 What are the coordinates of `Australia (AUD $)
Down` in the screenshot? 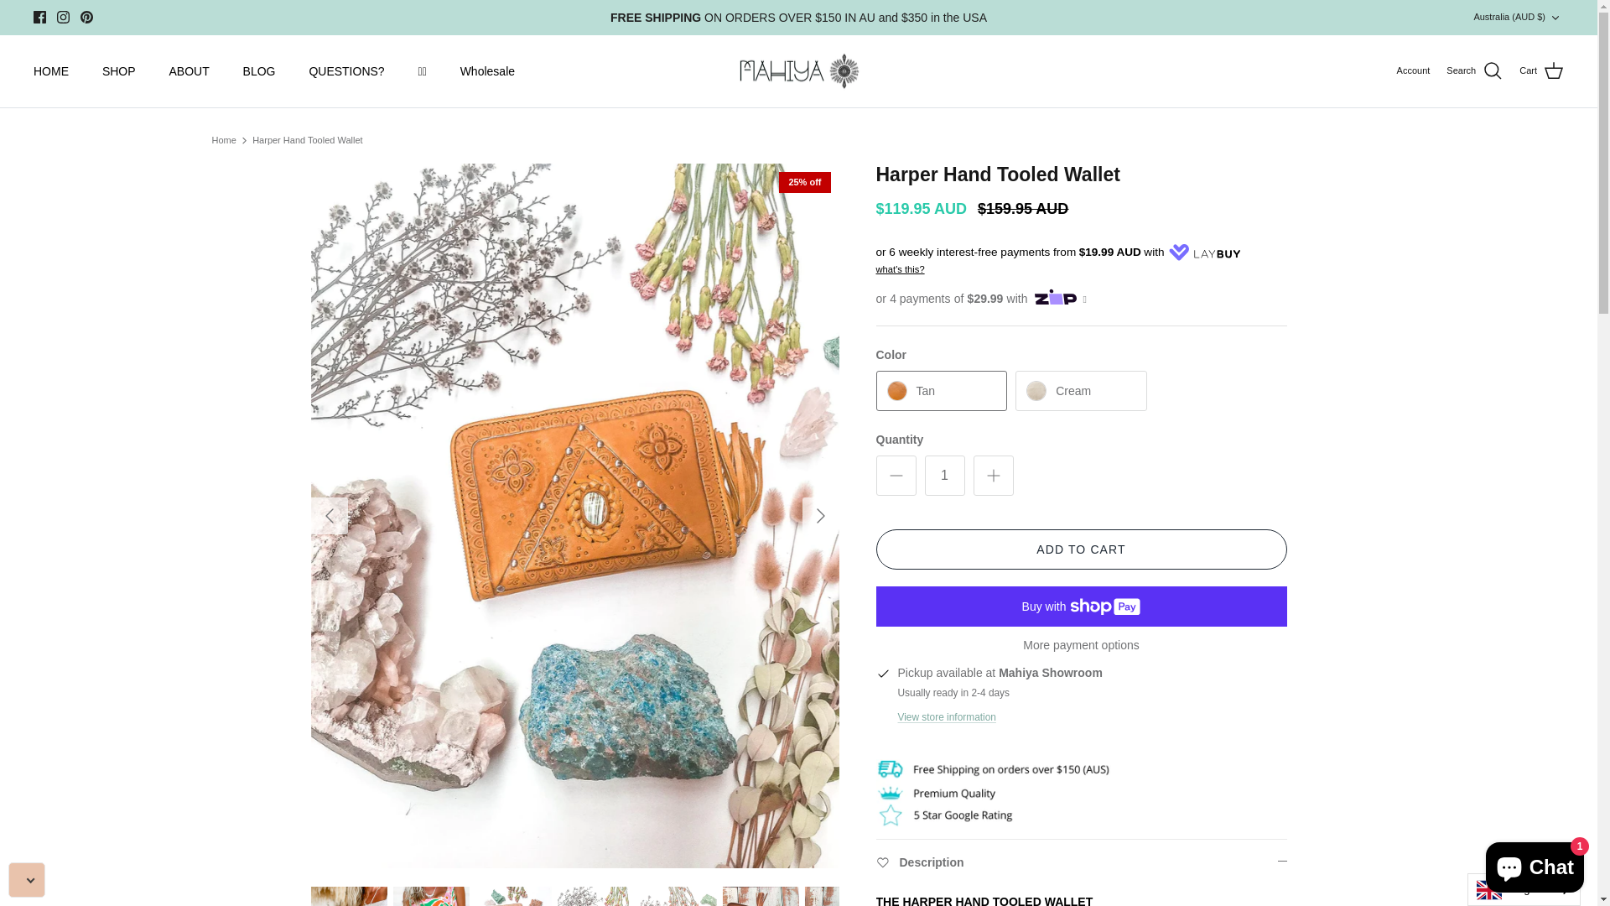 It's located at (1519, 17).